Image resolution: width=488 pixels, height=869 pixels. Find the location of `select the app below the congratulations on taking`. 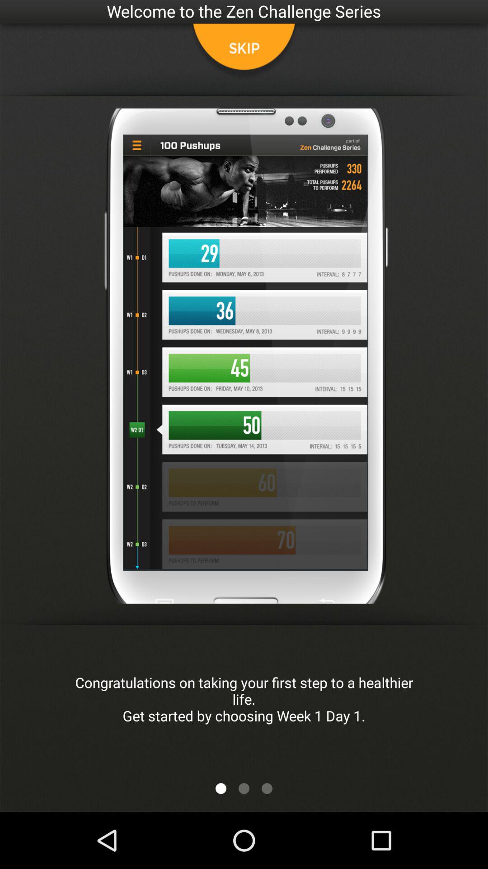

select the app below the congratulations on taking is located at coordinates (267, 788).